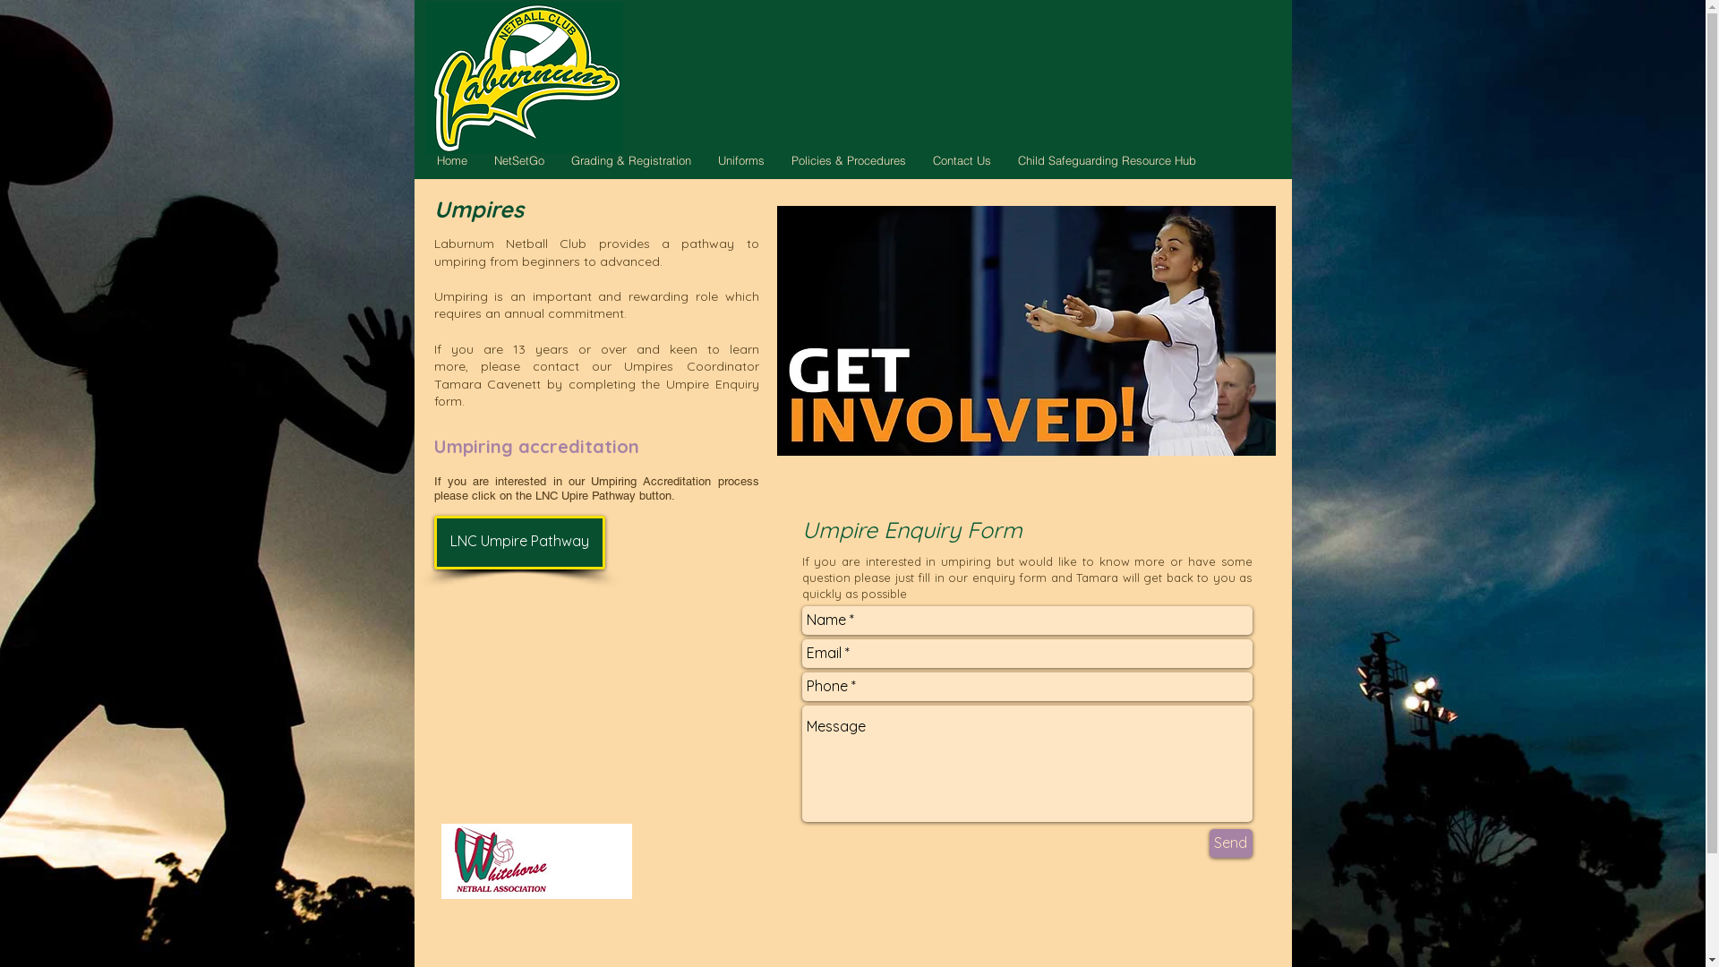  I want to click on LNC Umpire Pathway, so click(519, 543).